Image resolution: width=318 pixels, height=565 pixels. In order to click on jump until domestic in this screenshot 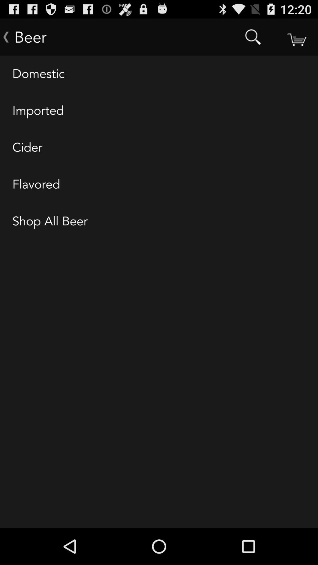, I will do `click(159, 74)`.